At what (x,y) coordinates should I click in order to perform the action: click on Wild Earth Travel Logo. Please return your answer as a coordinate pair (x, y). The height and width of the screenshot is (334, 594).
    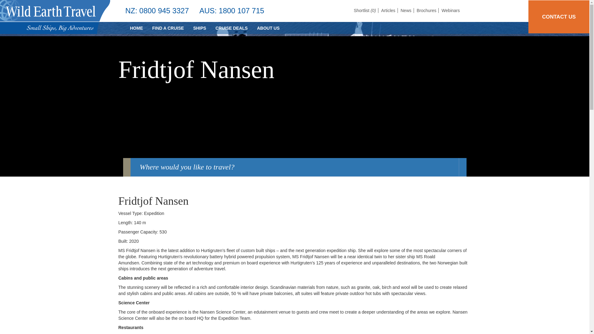
    Looking at the image, I should click on (55, 17).